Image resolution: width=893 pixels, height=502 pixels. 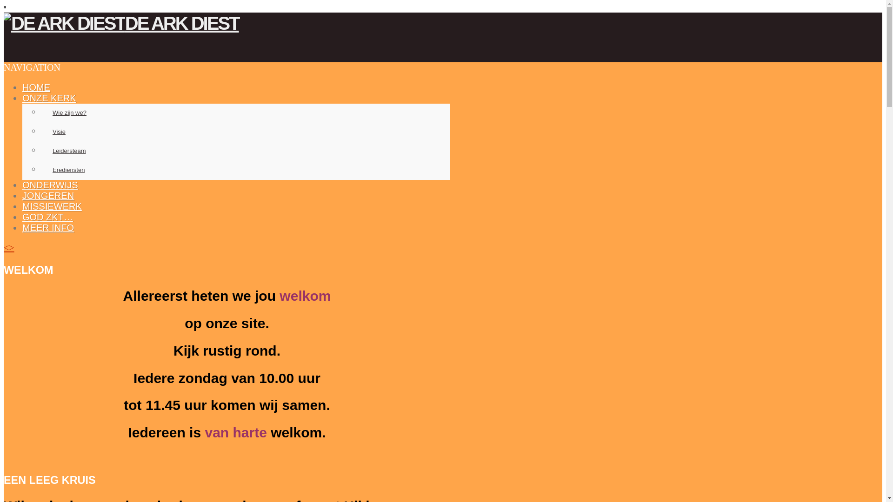 I want to click on HOME, so click(x=36, y=87).